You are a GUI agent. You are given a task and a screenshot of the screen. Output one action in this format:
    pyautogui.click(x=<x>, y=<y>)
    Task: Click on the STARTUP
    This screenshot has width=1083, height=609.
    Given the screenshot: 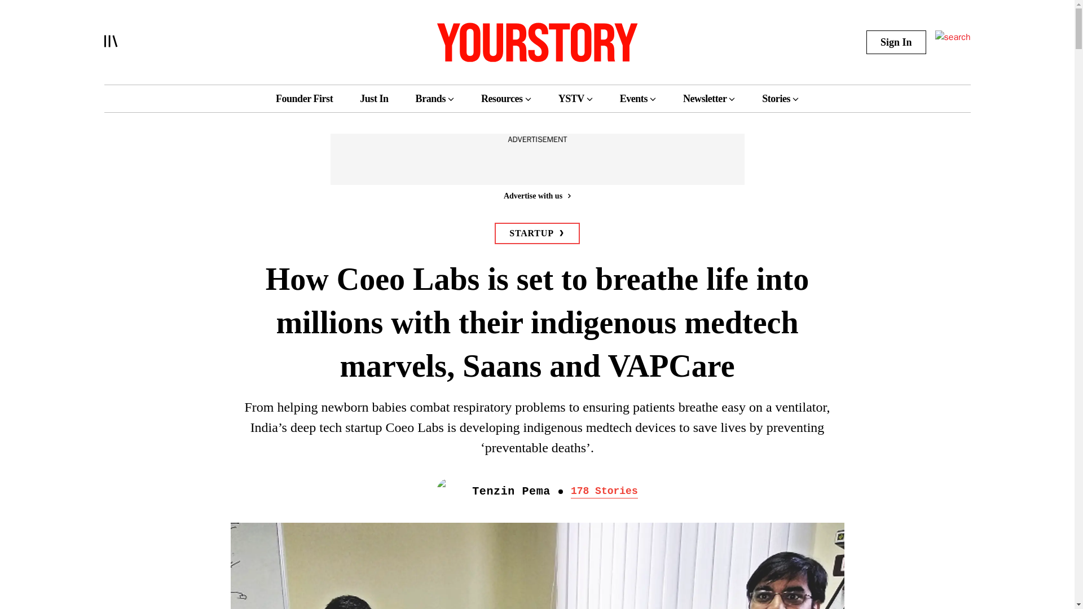 What is the action you would take?
    pyautogui.click(x=537, y=233)
    